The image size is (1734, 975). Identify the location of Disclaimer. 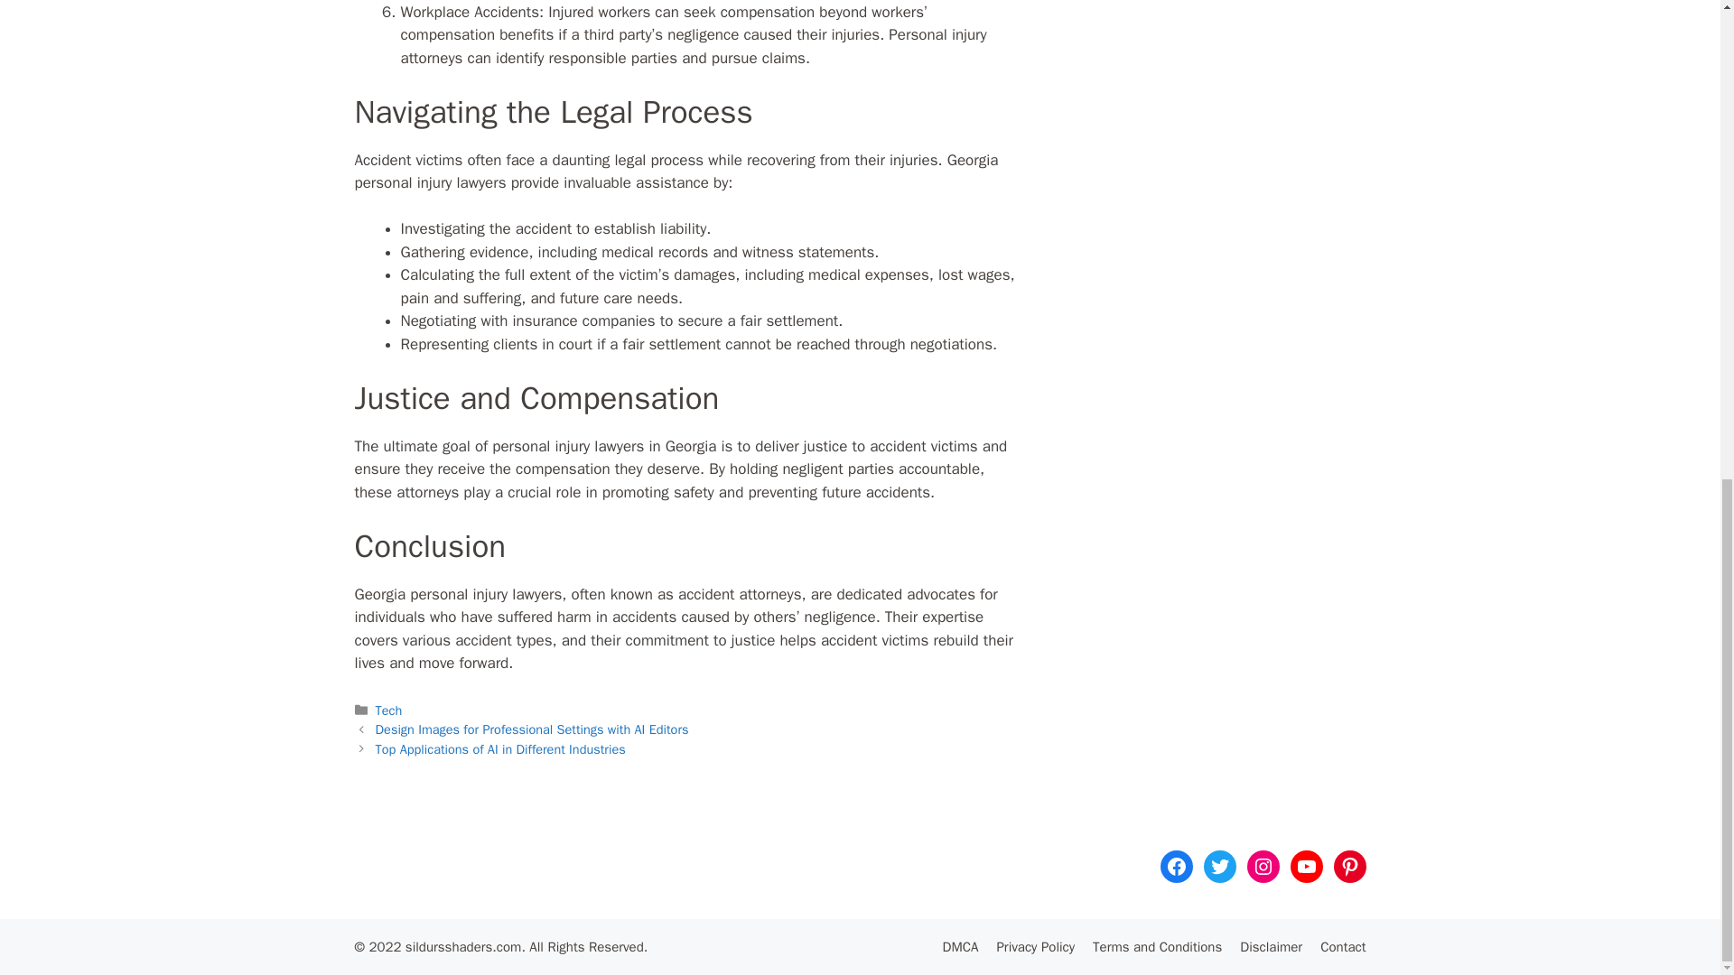
(1270, 947).